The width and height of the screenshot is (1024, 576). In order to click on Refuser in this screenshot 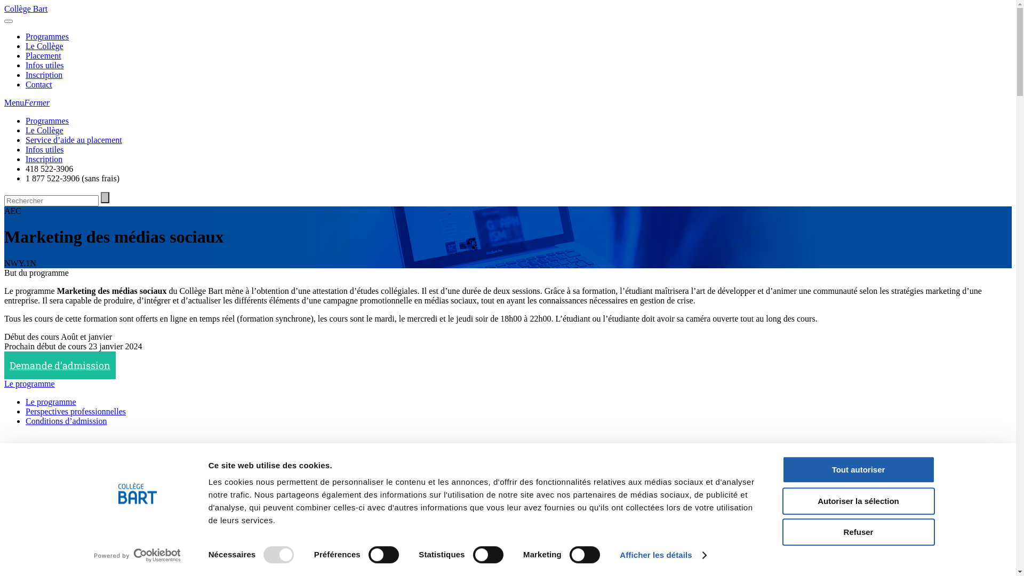, I will do `click(858, 532)`.